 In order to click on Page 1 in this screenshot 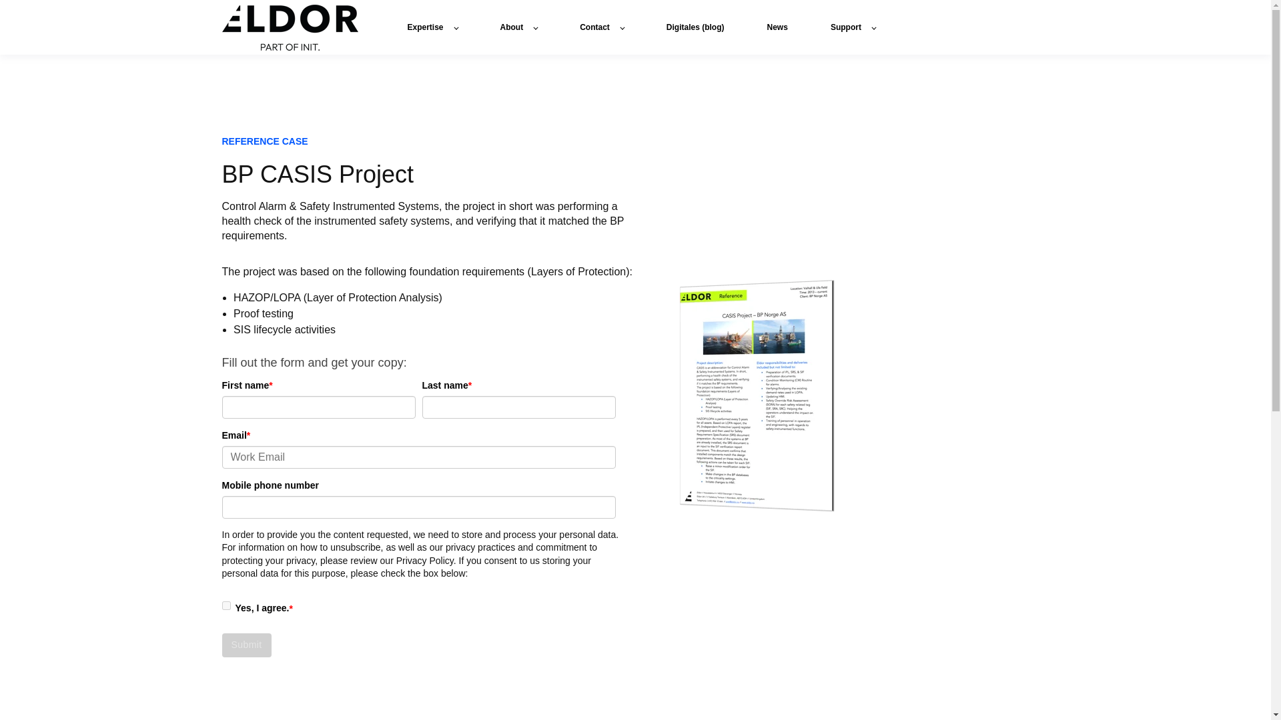, I will do `click(428, 221)`.